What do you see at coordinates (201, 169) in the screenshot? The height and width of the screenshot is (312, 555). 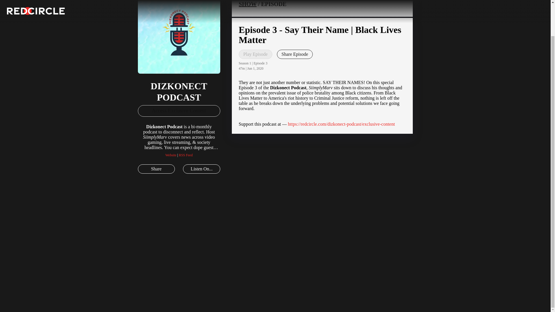 I see `Listen On...` at bounding box center [201, 169].